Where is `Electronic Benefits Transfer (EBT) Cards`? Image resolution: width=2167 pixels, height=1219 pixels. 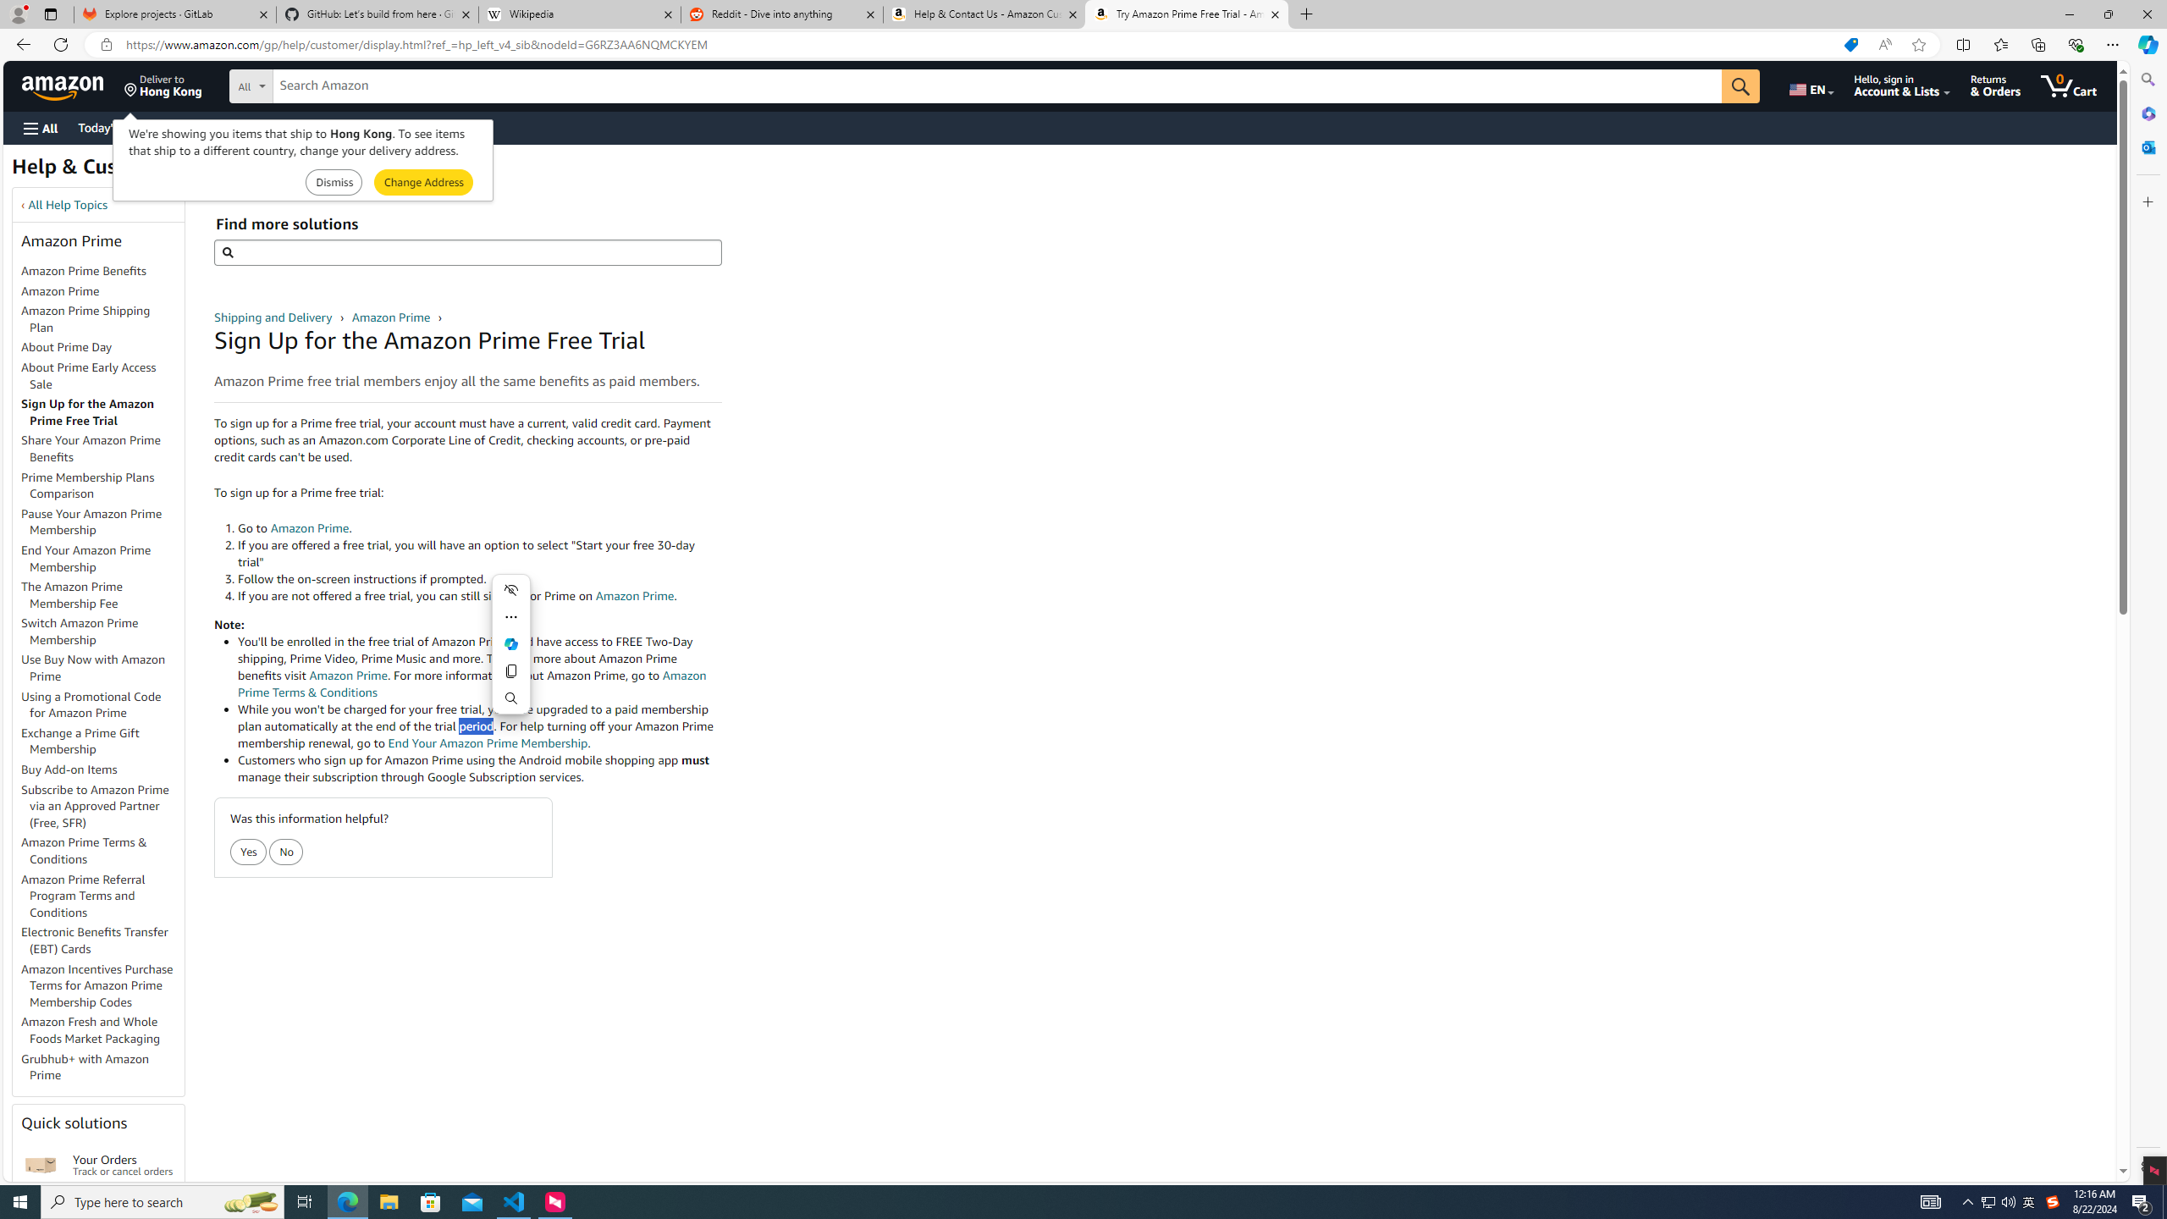
Electronic Benefits Transfer (EBT) Cards is located at coordinates (102, 940).